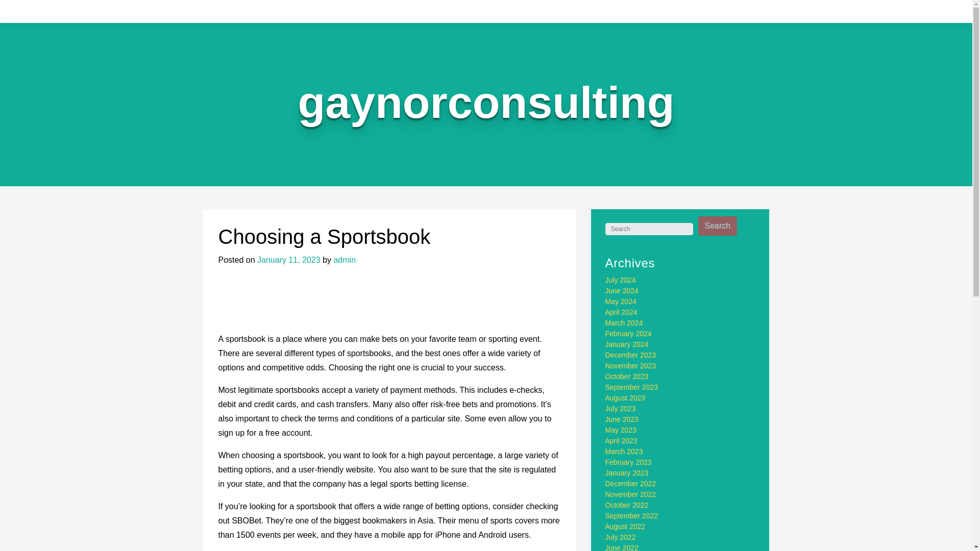 Image resolution: width=980 pixels, height=551 pixels. Describe the element at coordinates (631, 483) in the screenshot. I see `December 2022` at that location.